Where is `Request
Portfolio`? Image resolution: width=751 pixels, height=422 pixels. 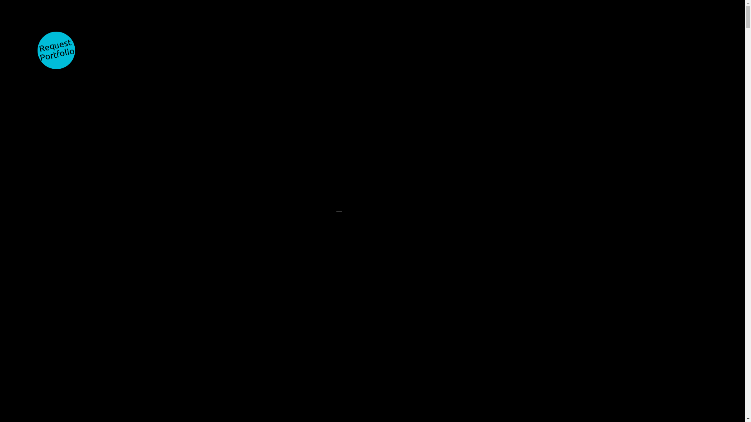
Request
Portfolio is located at coordinates (56, 50).